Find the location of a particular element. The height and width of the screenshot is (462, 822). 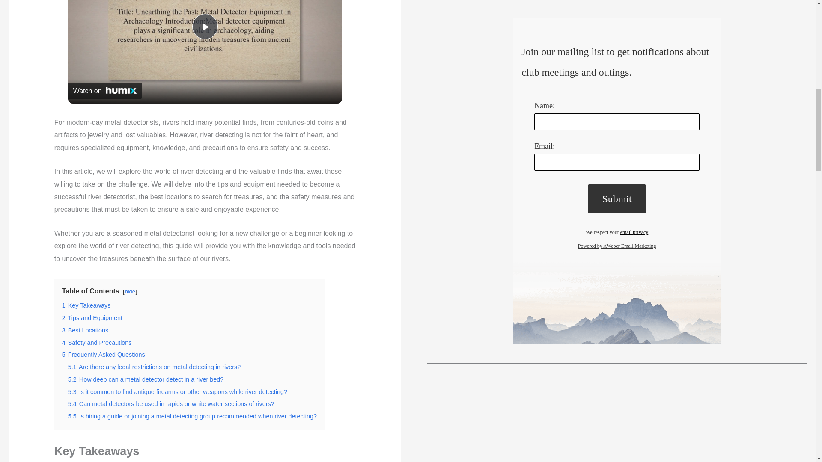

hide is located at coordinates (130, 291).